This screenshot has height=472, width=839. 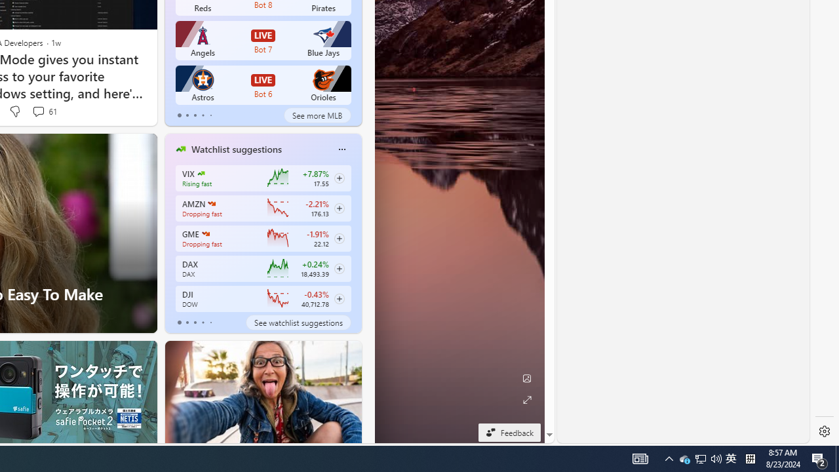 What do you see at coordinates (341, 149) in the screenshot?
I see `Class: icon-img` at bounding box center [341, 149].